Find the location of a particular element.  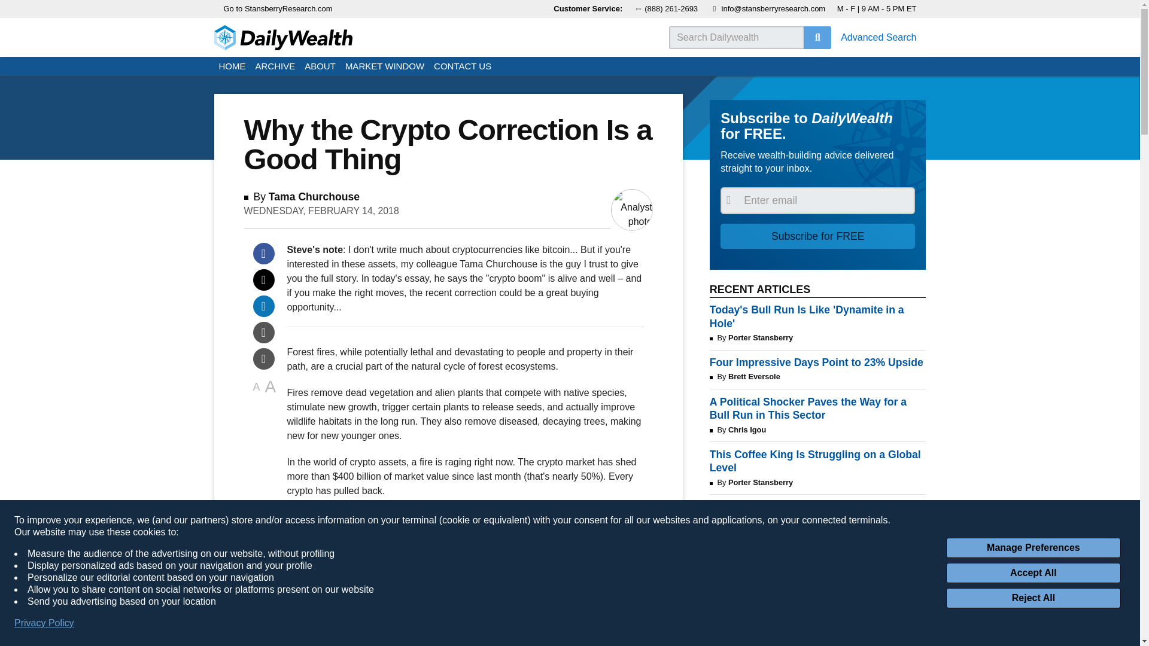

HOME is located at coordinates (232, 67).